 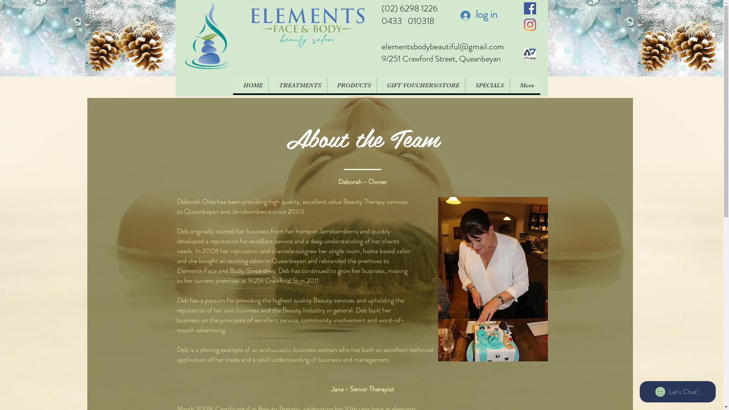 What do you see at coordinates (297, 85) in the screenshot?
I see `TREATMENTS` at bounding box center [297, 85].